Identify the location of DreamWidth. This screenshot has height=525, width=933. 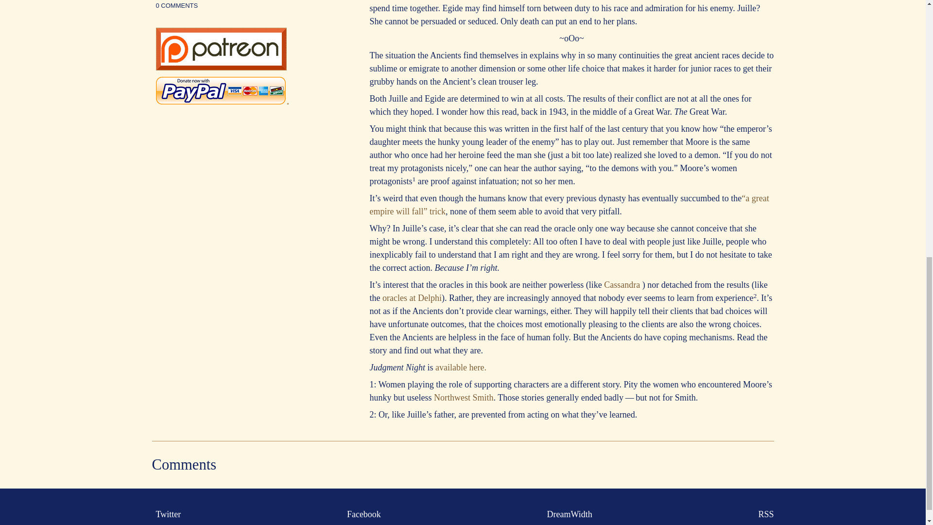
(568, 514).